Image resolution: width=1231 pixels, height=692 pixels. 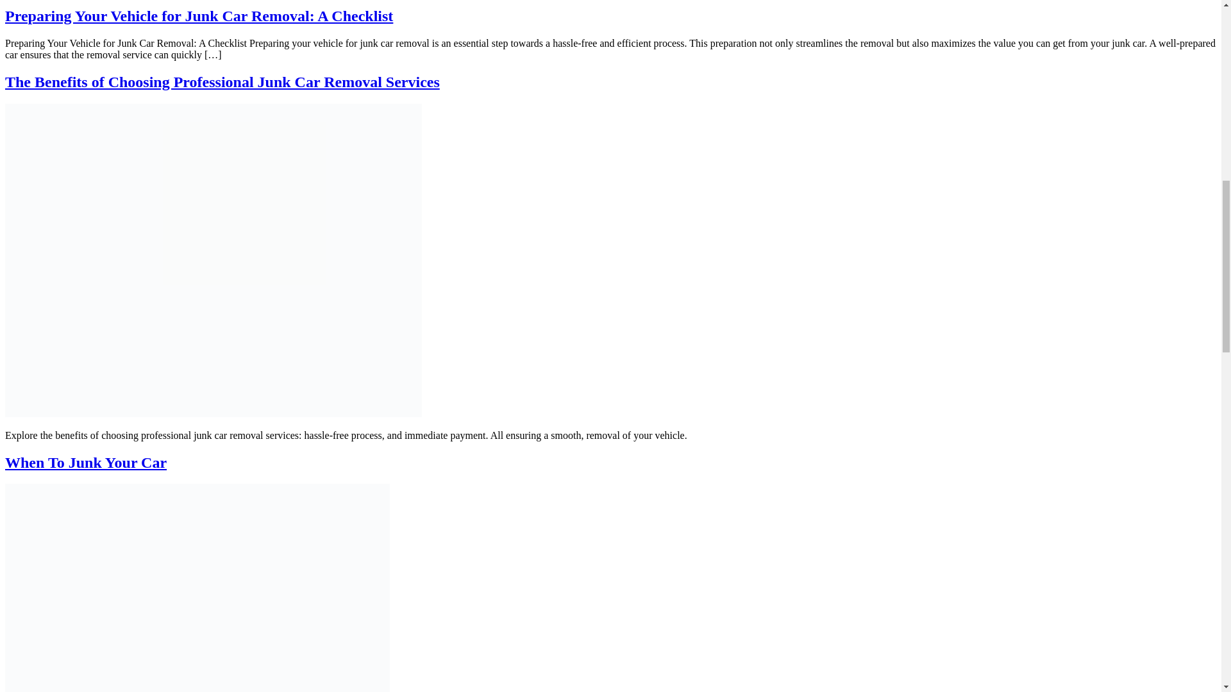 I want to click on When To Junk Your Car, so click(x=85, y=463).